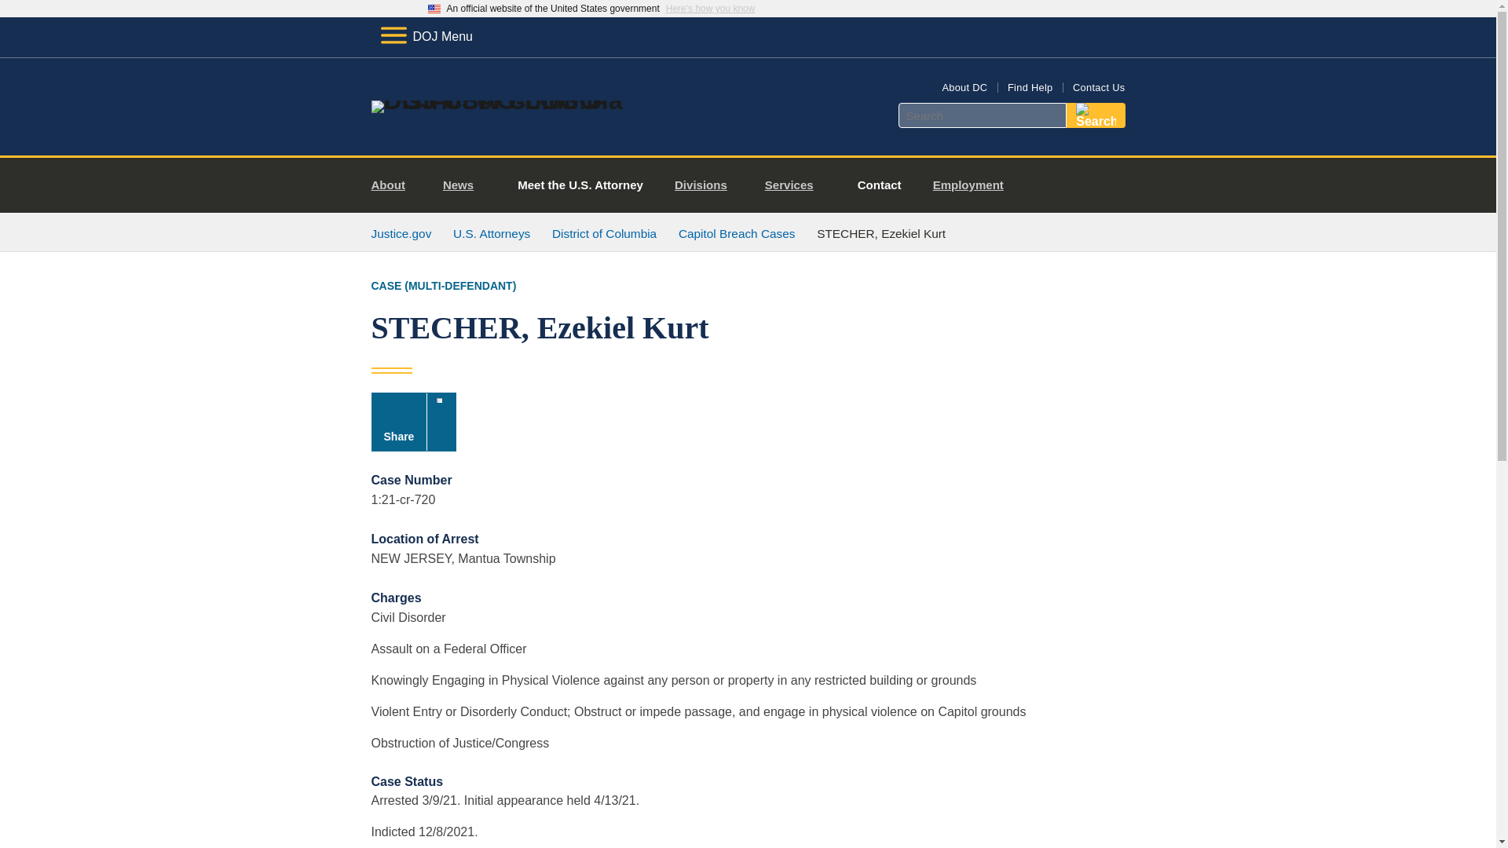  What do you see at coordinates (580, 185) in the screenshot?
I see `Meet the U.S. Attorney` at bounding box center [580, 185].